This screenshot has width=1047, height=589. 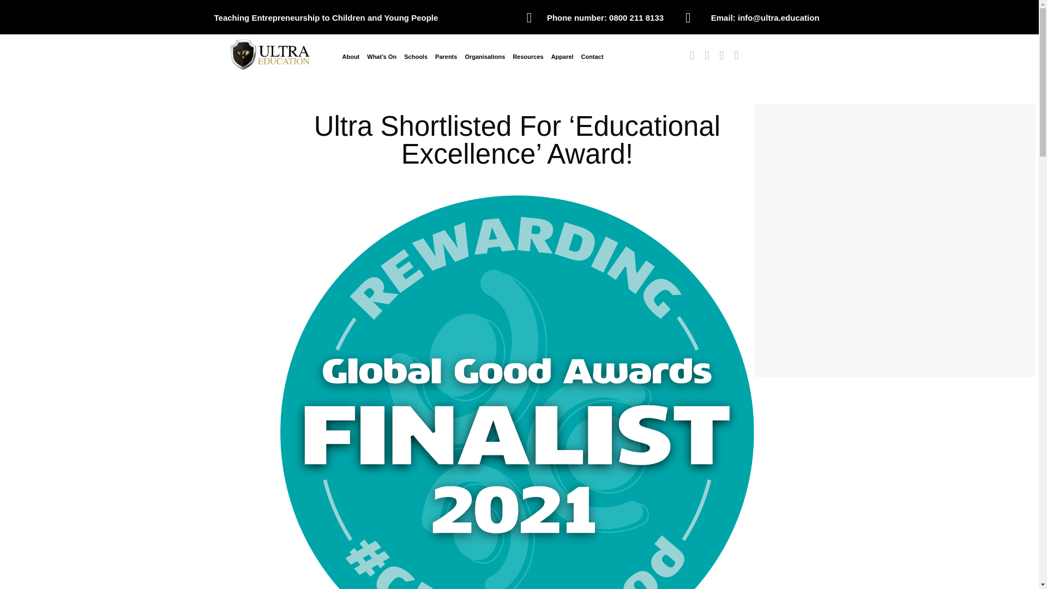 I want to click on Apparel, so click(x=563, y=57).